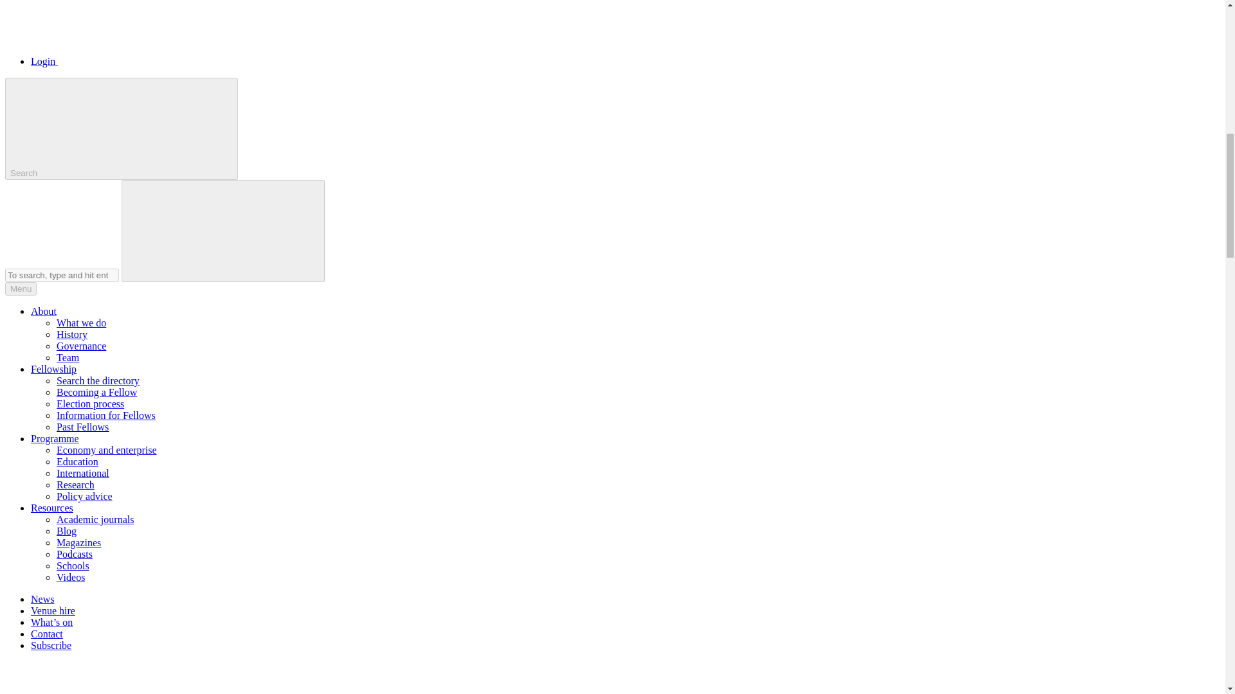 This screenshot has height=694, width=1235. What do you see at coordinates (96, 392) in the screenshot?
I see `Becoming a Fellow` at bounding box center [96, 392].